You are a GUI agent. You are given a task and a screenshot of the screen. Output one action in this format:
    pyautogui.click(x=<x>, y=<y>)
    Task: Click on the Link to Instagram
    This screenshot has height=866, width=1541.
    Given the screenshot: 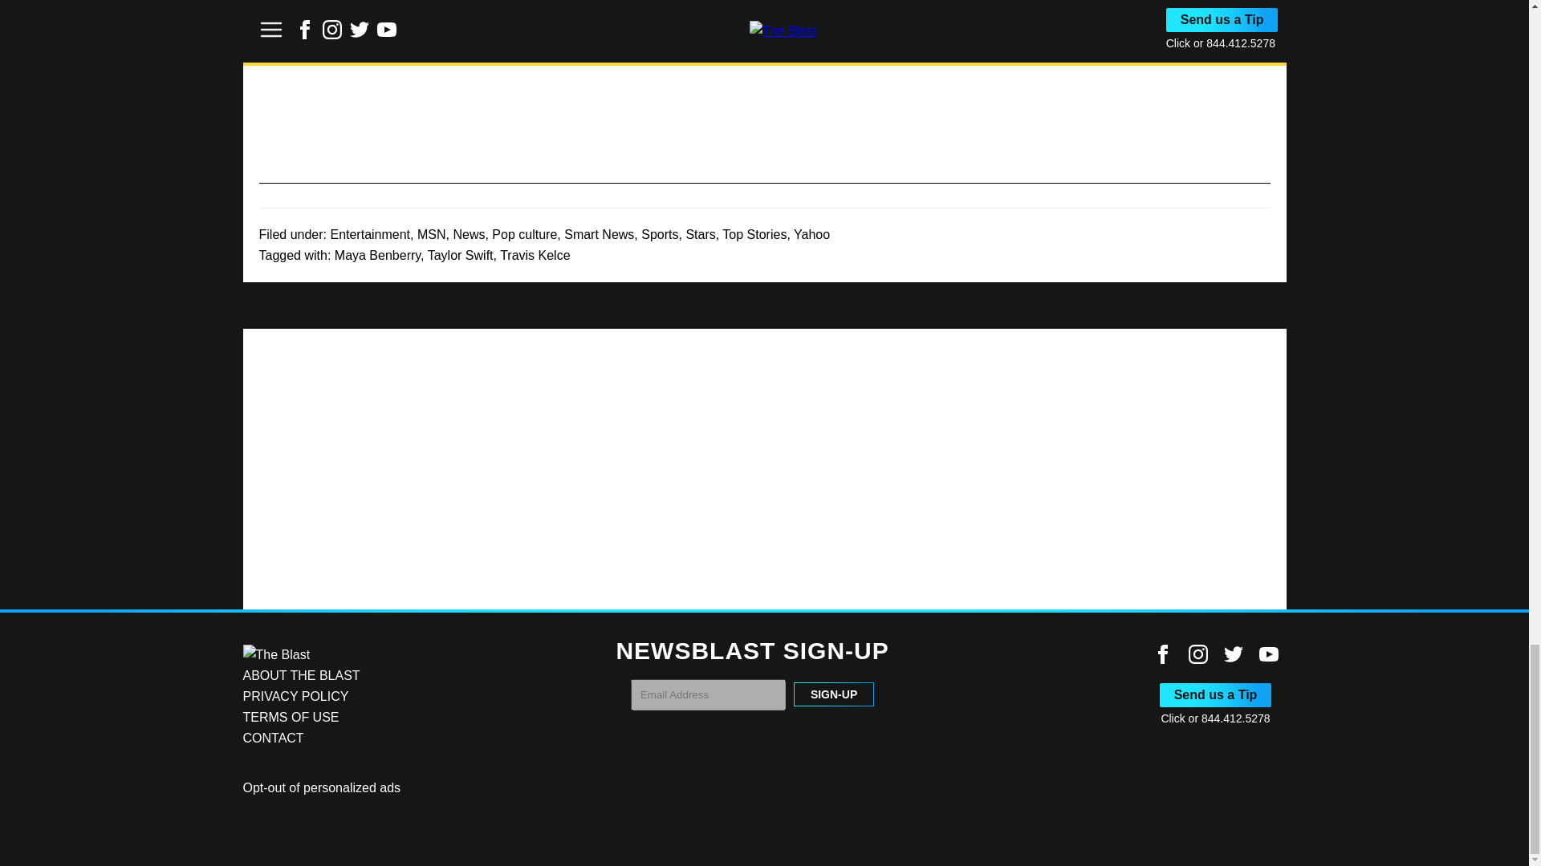 What is the action you would take?
    pyautogui.click(x=1197, y=654)
    